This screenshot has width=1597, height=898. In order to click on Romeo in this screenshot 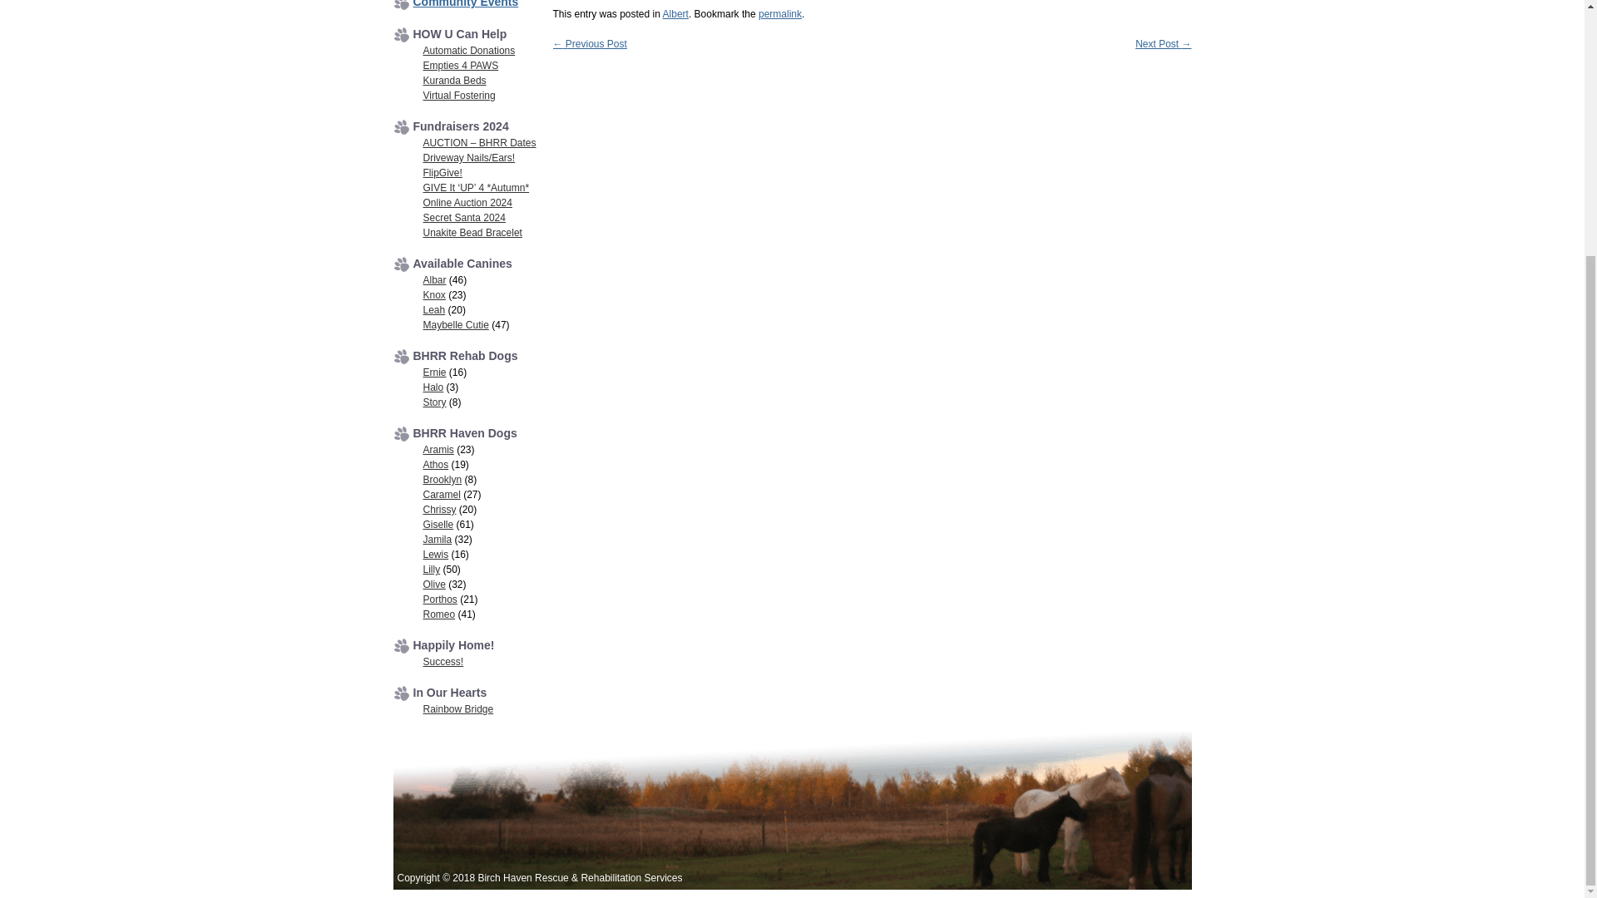, I will do `click(439, 614)`.